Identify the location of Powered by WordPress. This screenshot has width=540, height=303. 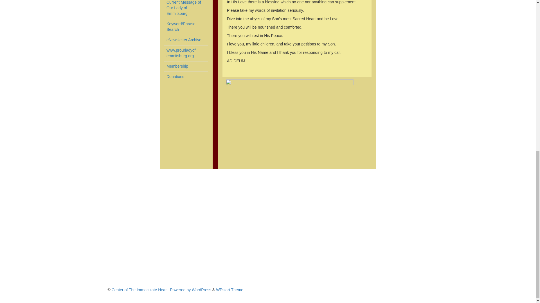
(190, 290).